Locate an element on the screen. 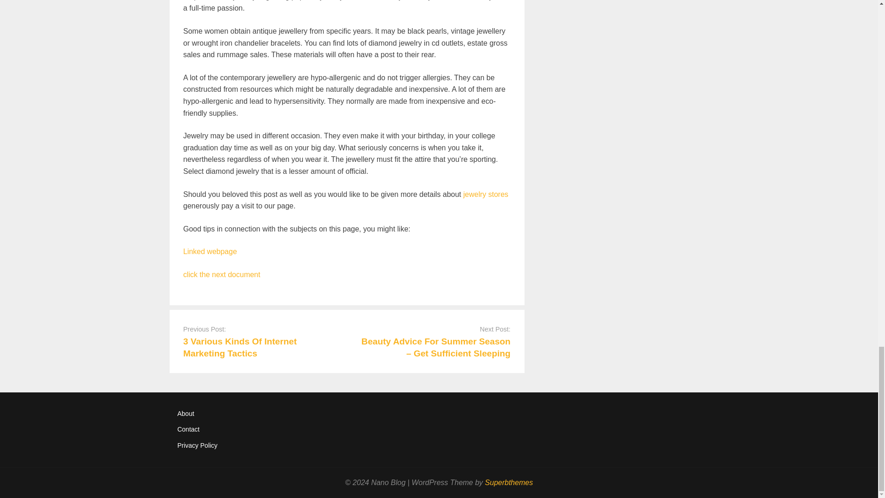 The height and width of the screenshot is (498, 885). Contact is located at coordinates (189, 429).